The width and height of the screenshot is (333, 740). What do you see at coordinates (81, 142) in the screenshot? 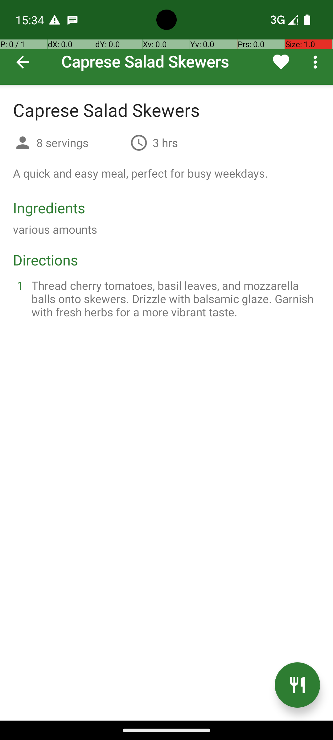
I see `8 servings` at bounding box center [81, 142].